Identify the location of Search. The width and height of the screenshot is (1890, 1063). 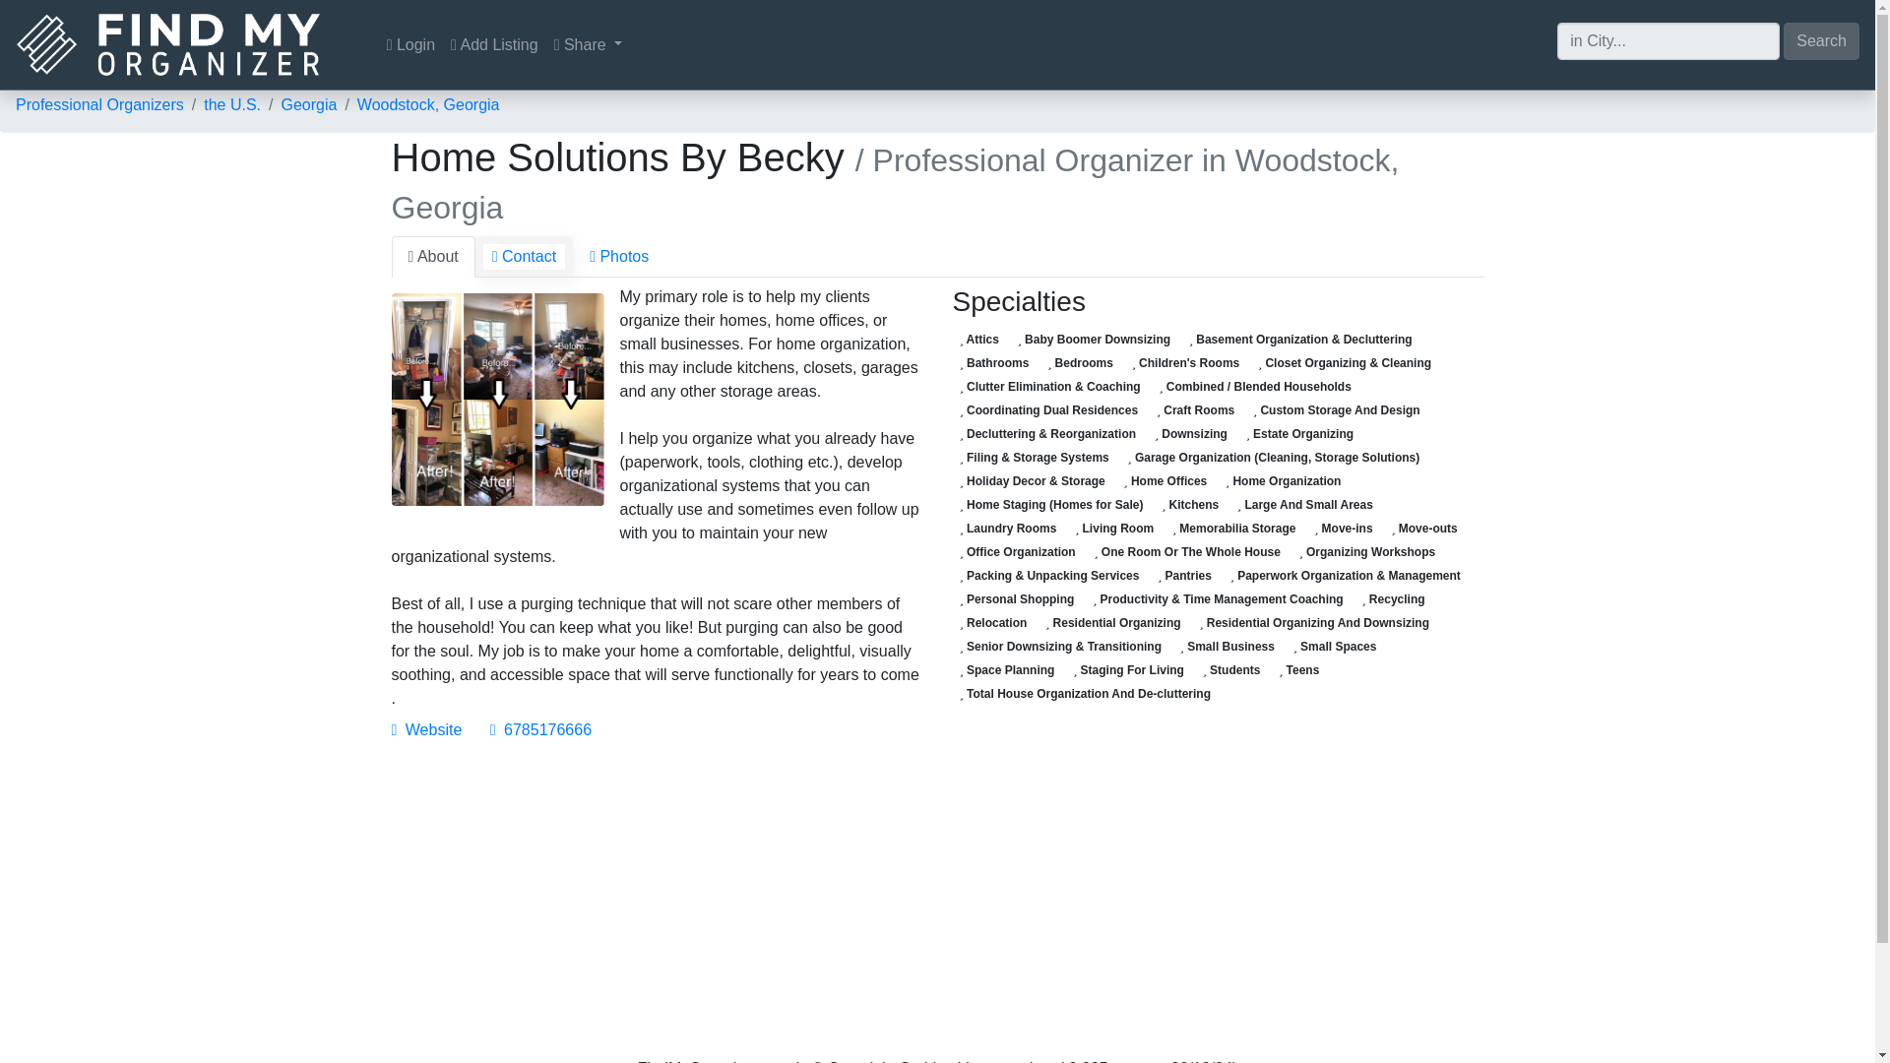
(1821, 39).